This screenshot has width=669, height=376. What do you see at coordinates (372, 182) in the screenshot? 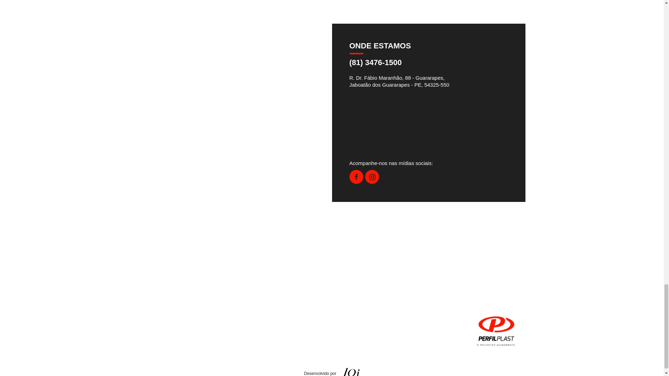
I see `Instagram` at bounding box center [372, 182].